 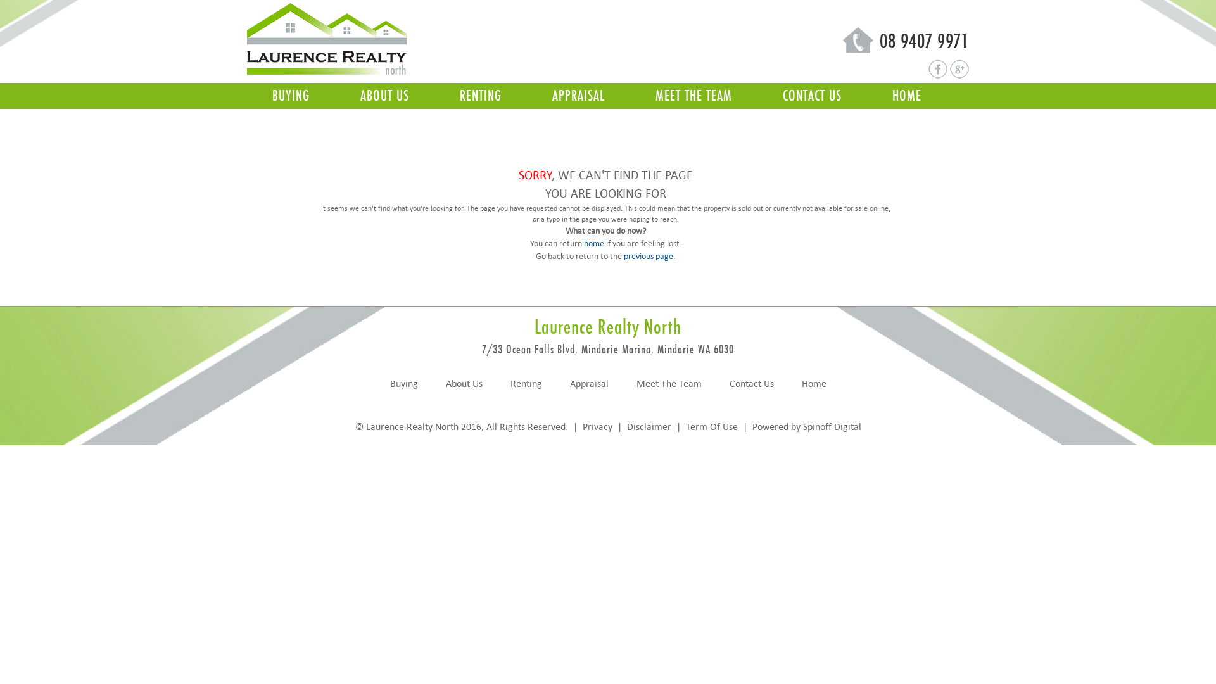 What do you see at coordinates (578, 96) in the screenshot?
I see `APPRAISAL` at bounding box center [578, 96].